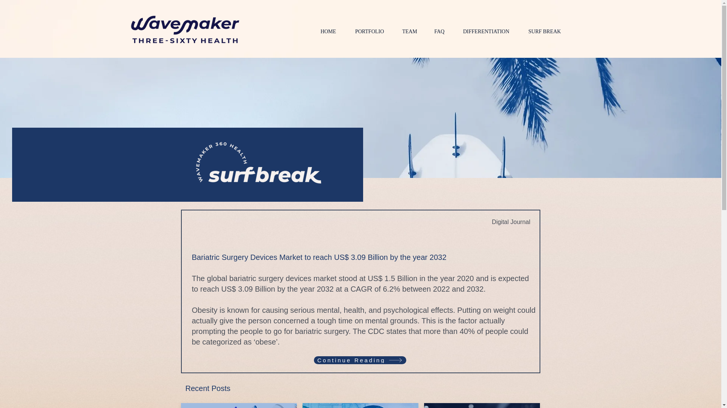 Image resolution: width=727 pixels, height=408 pixels. What do you see at coordinates (328, 32) in the screenshot?
I see `HOME` at bounding box center [328, 32].